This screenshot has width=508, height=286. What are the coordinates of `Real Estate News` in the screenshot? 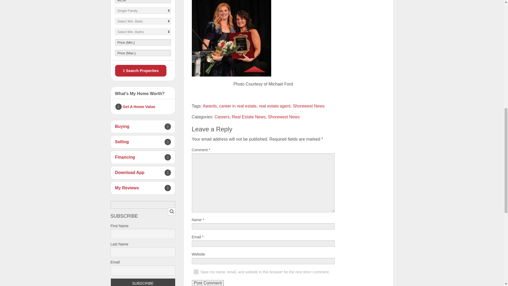 It's located at (249, 117).